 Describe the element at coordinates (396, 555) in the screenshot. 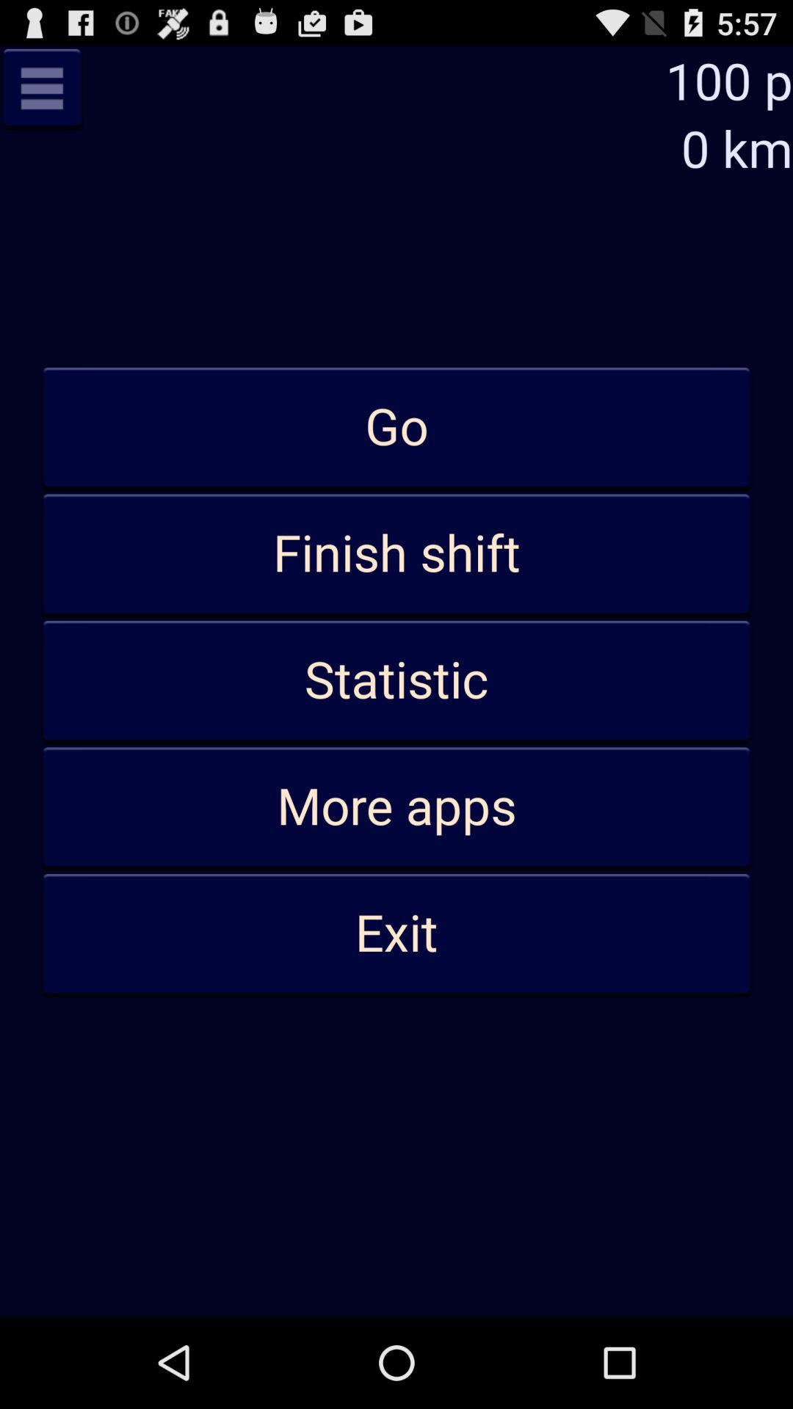

I see `choose icon above the statistic item` at that location.